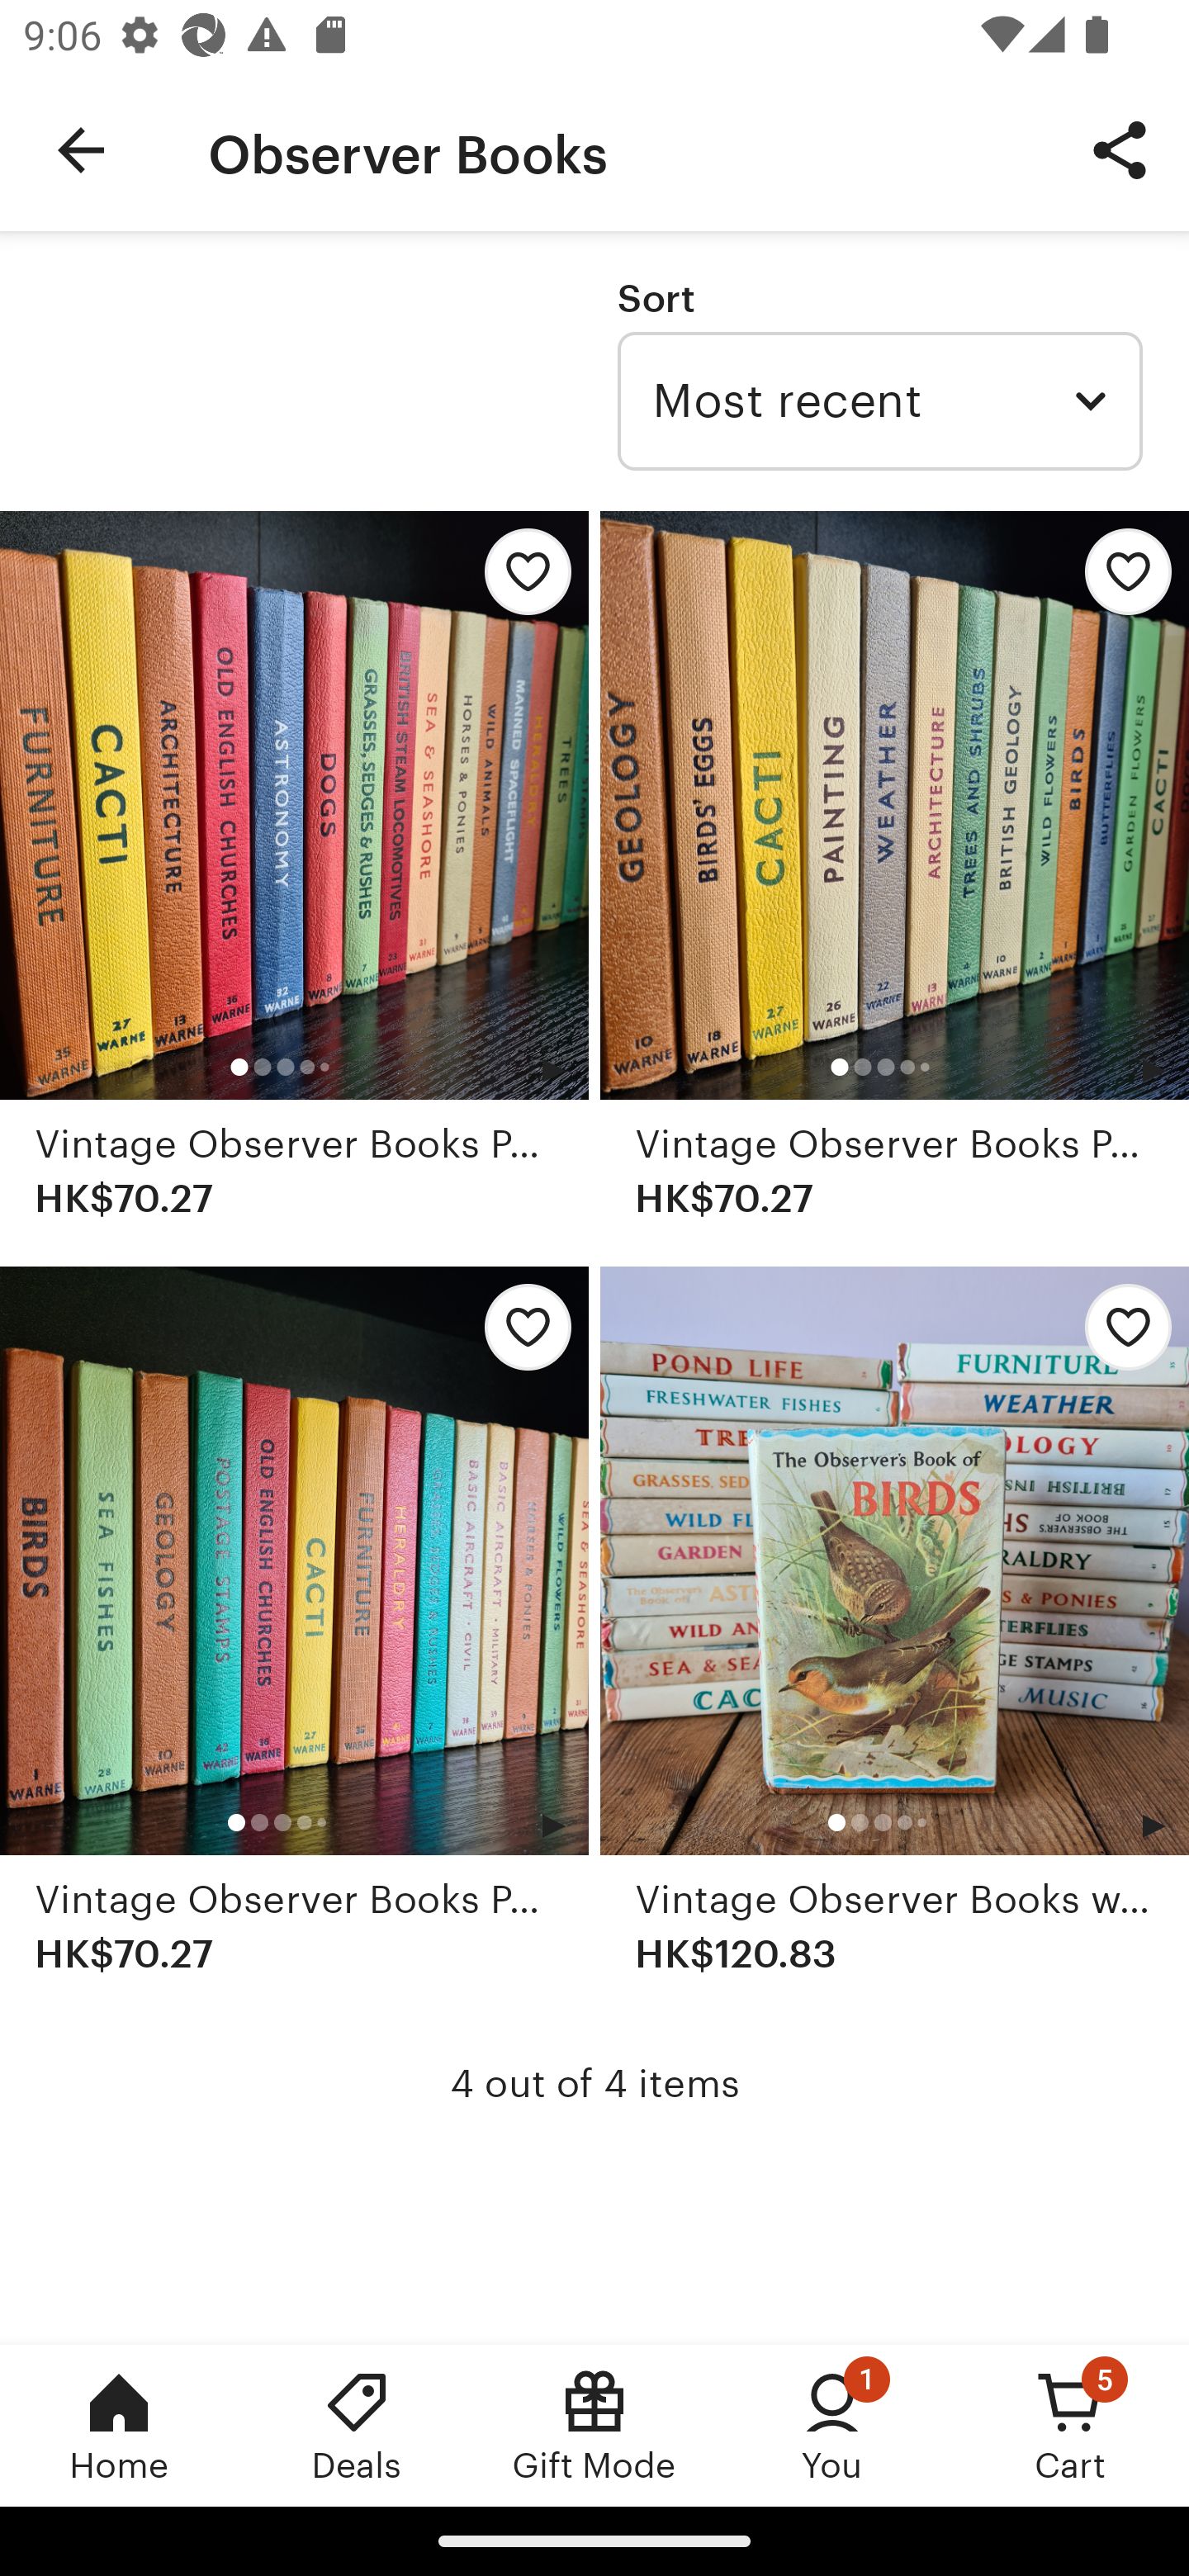 This screenshot has height=2576, width=1189. What do you see at coordinates (81, 150) in the screenshot?
I see `Navigate up` at bounding box center [81, 150].